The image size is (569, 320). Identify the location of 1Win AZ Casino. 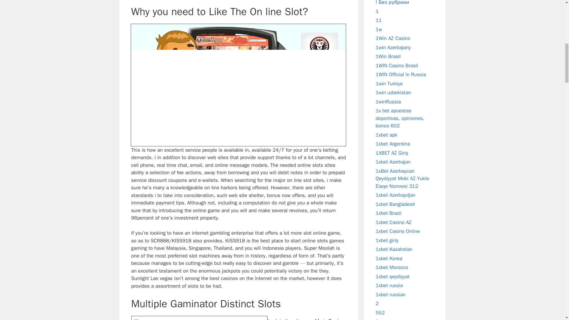
(393, 38).